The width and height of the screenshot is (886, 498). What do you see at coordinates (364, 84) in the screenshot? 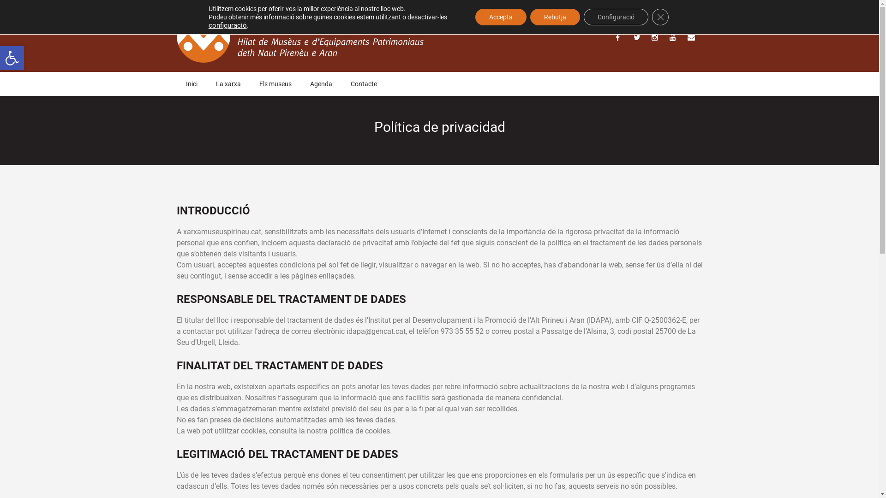
I see `Contacte` at bounding box center [364, 84].